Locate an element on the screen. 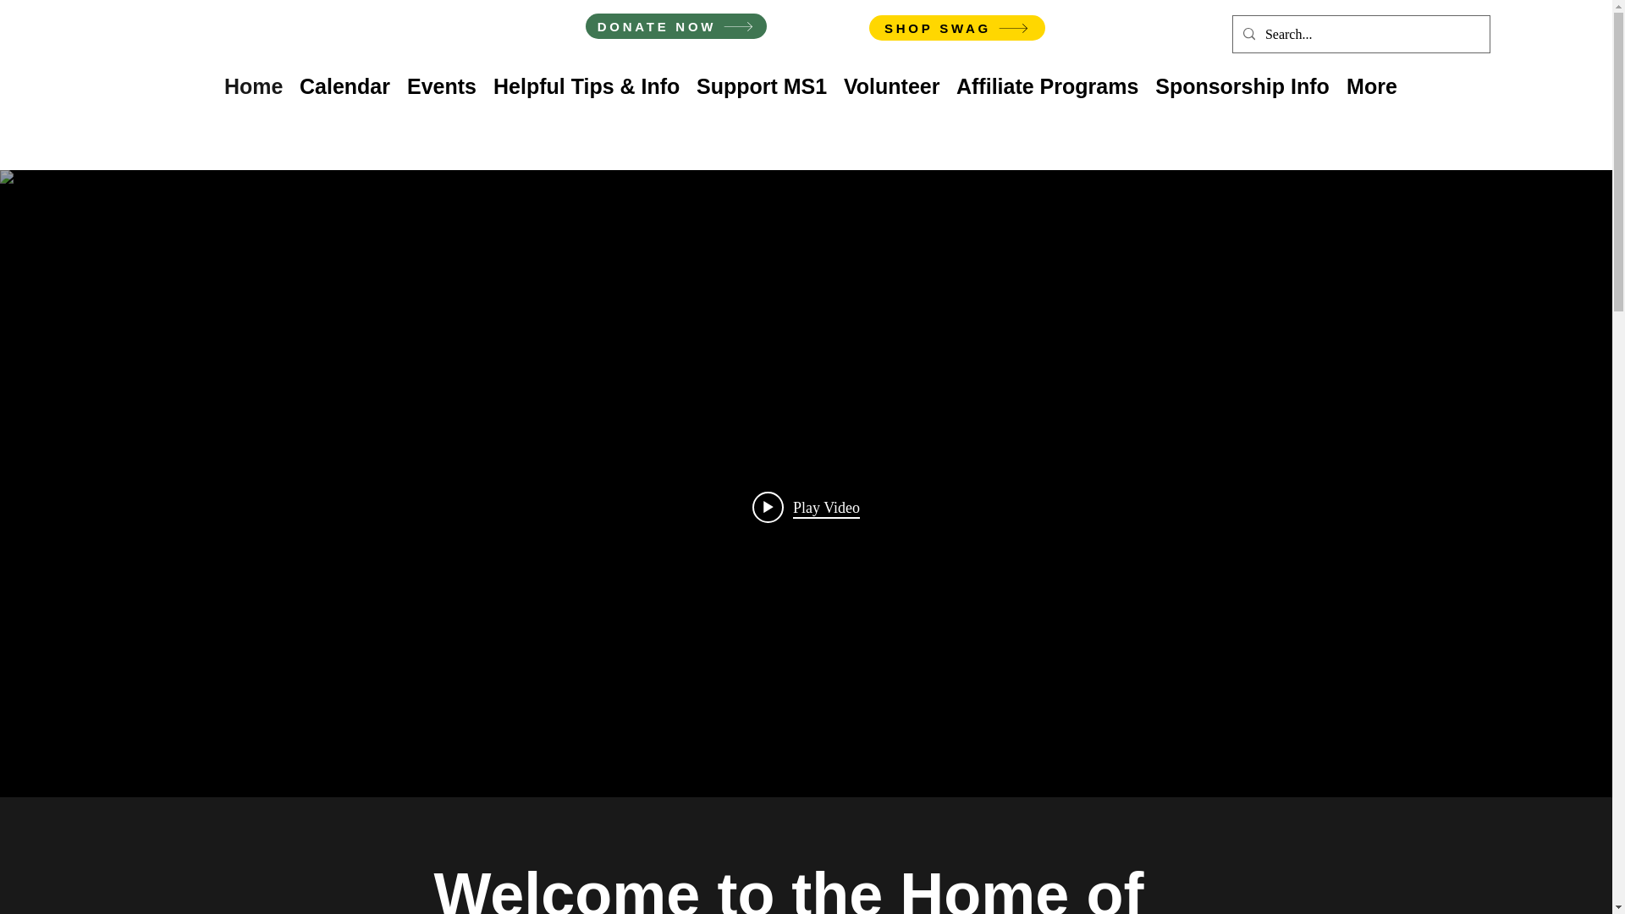  SHOP SWAG is located at coordinates (956, 27).